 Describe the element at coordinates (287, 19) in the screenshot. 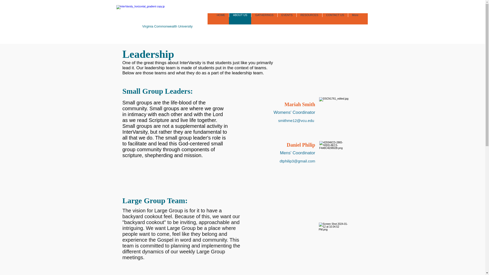

I see `EVENTS` at that location.